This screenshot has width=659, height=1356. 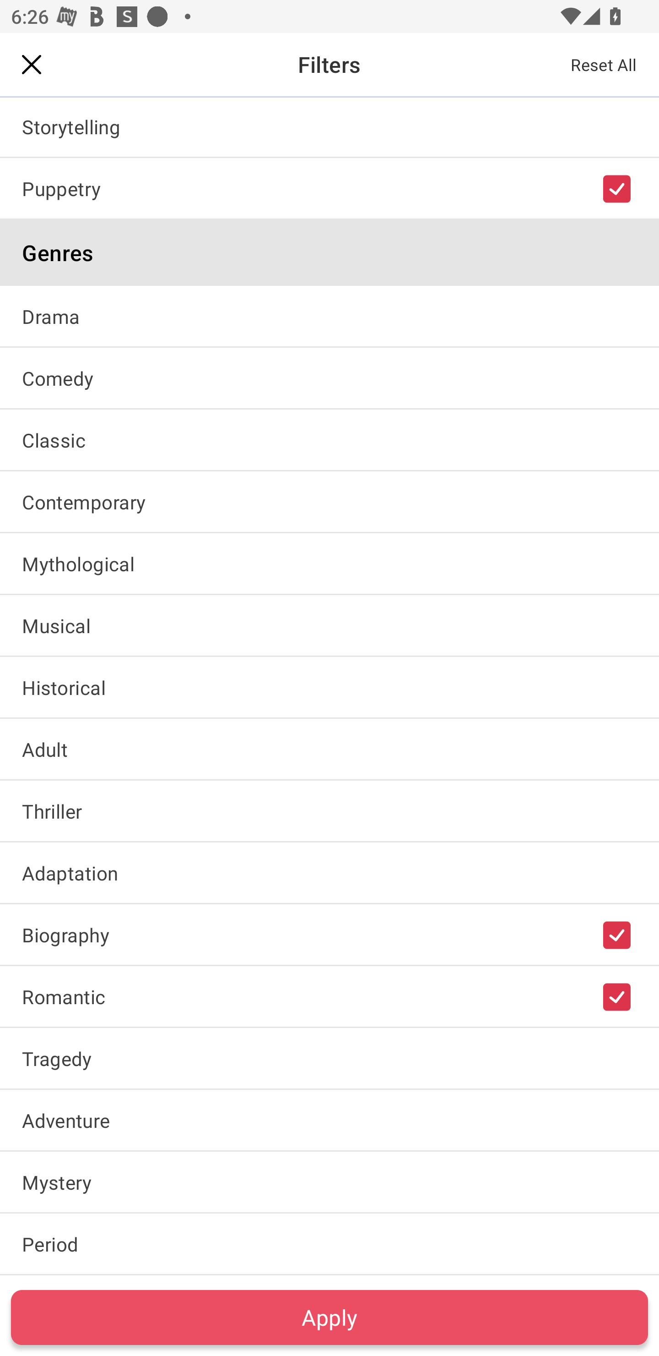 What do you see at coordinates (329, 502) in the screenshot?
I see `Contemporary` at bounding box center [329, 502].